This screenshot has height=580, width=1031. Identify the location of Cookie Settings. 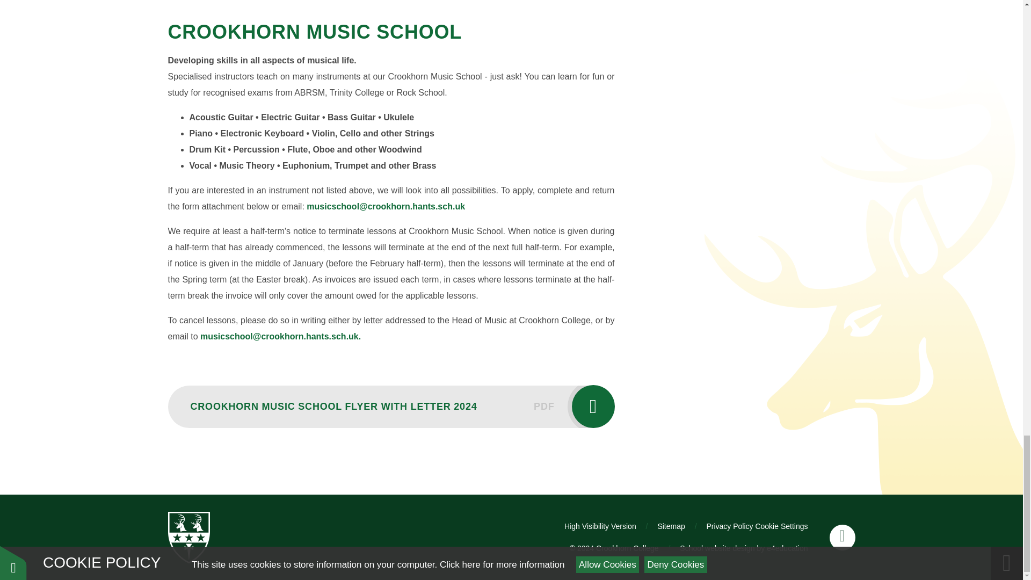
(781, 526).